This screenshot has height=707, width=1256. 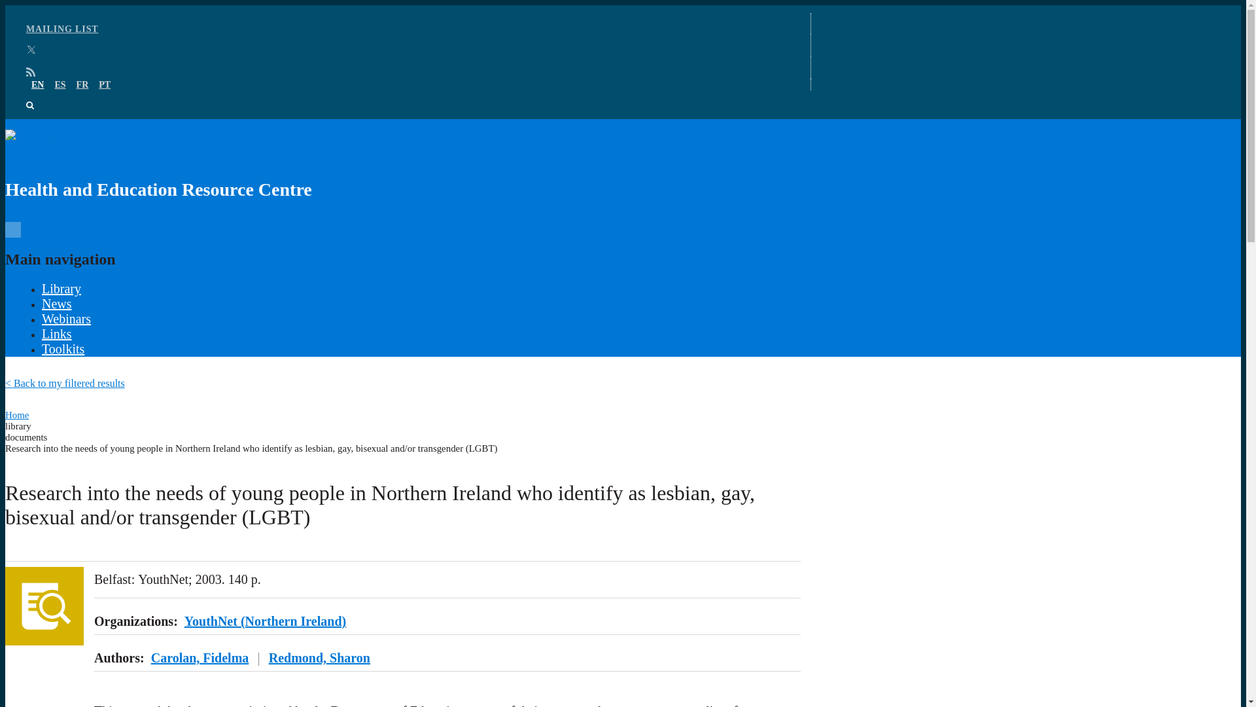 What do you see at coordinates (17, 415) in the screenshot?
I see `Home` at bounding box center [17, 415].